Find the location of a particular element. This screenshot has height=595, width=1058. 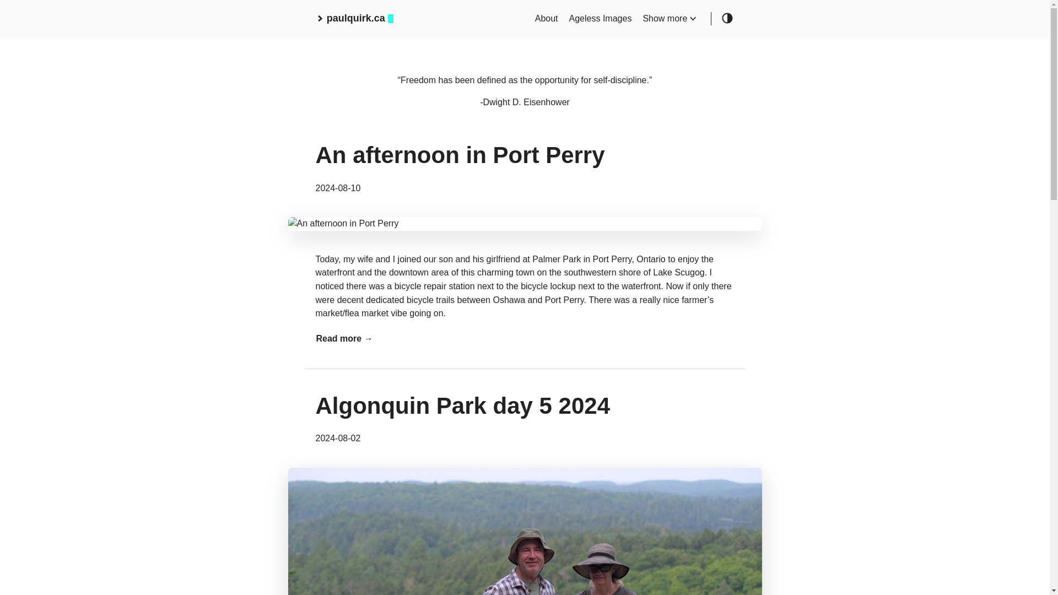

An afternoon in Port Perry is located at coordinates (460, 155).